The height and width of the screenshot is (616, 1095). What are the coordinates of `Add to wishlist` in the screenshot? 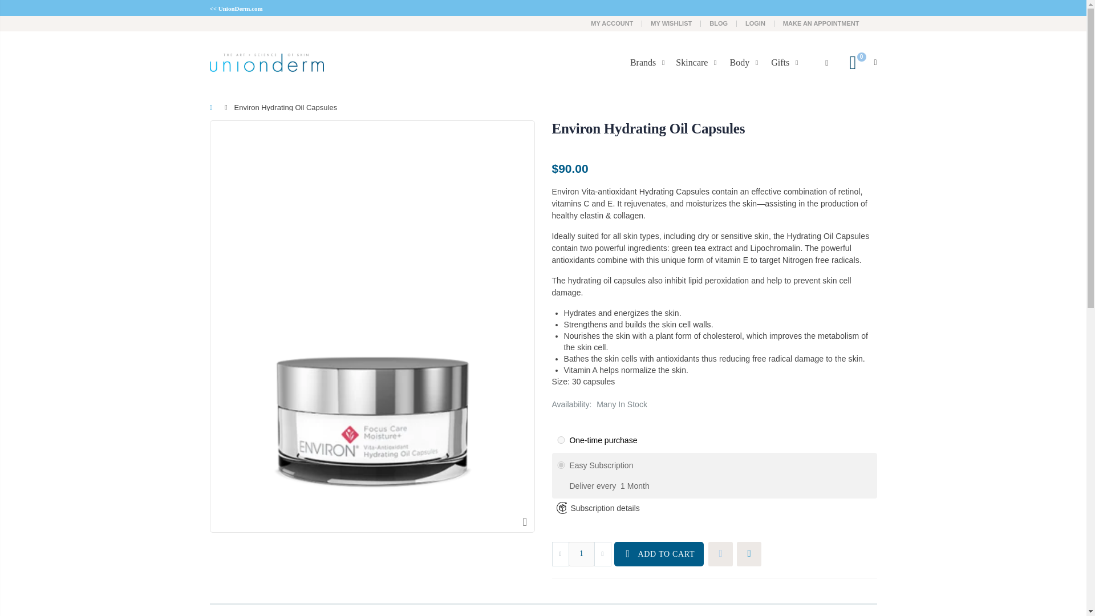 It's located at (720, 554).